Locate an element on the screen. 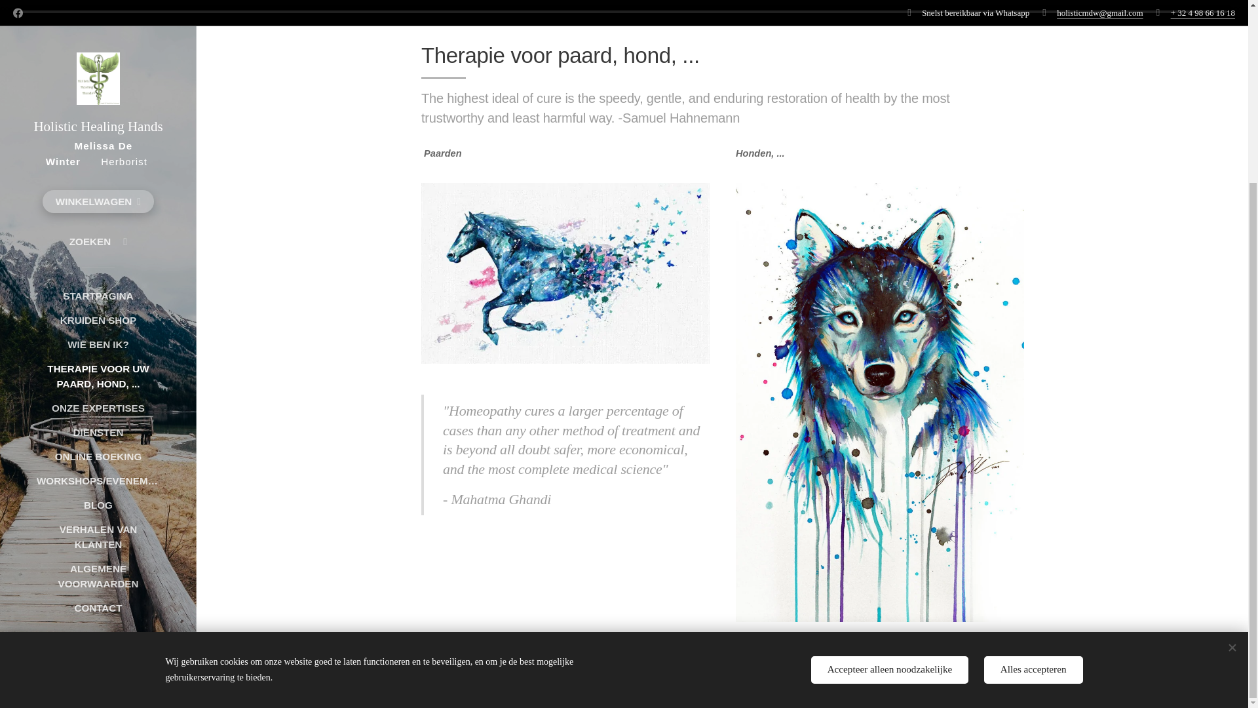  ALGEMENE VOORWAARDEN is located at coordinates (98, 338).